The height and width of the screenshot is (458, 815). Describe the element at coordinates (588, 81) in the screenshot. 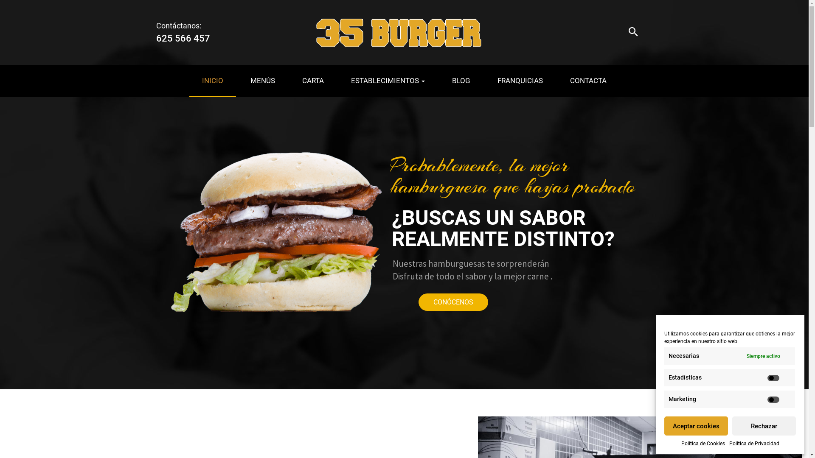

I see `CONTACTA` at that location.